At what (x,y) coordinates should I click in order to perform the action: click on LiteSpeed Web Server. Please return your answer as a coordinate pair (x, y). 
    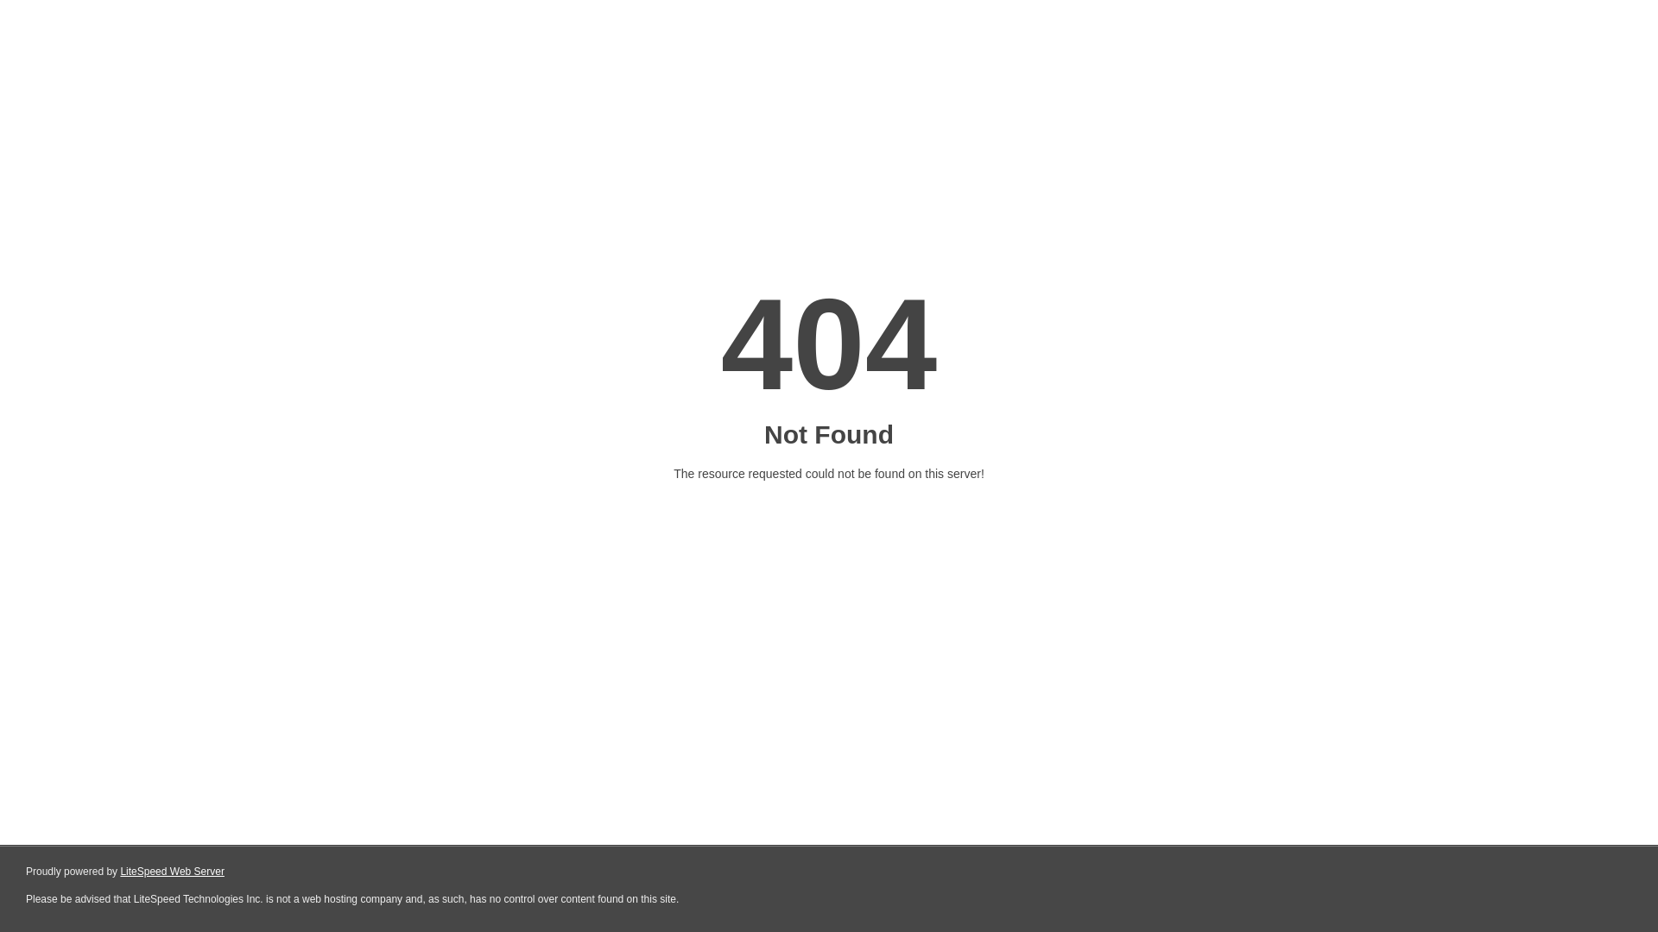
    Looking at the image, I should click on (173, 872).